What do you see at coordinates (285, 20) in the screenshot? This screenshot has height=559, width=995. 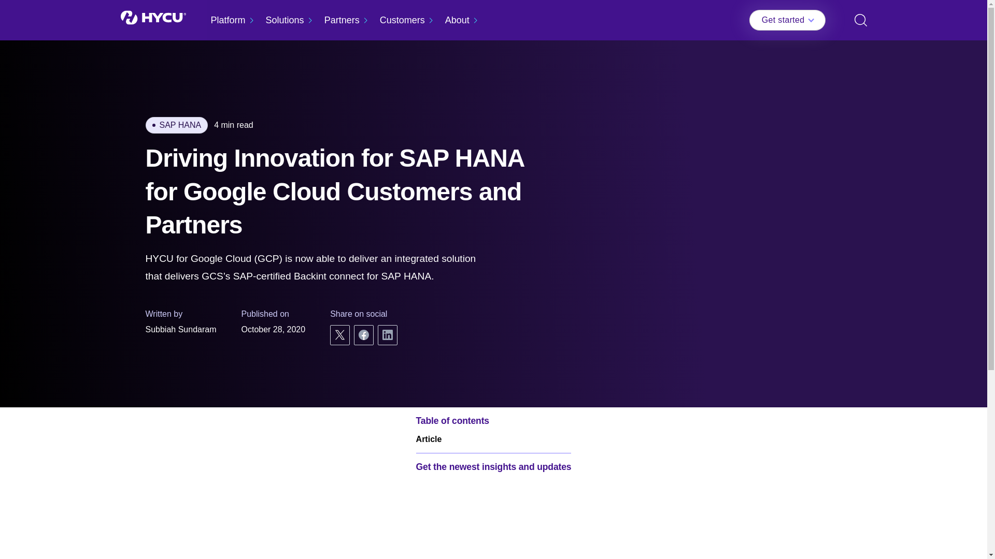 I see `Solutions` at bounding box center [285, 20].